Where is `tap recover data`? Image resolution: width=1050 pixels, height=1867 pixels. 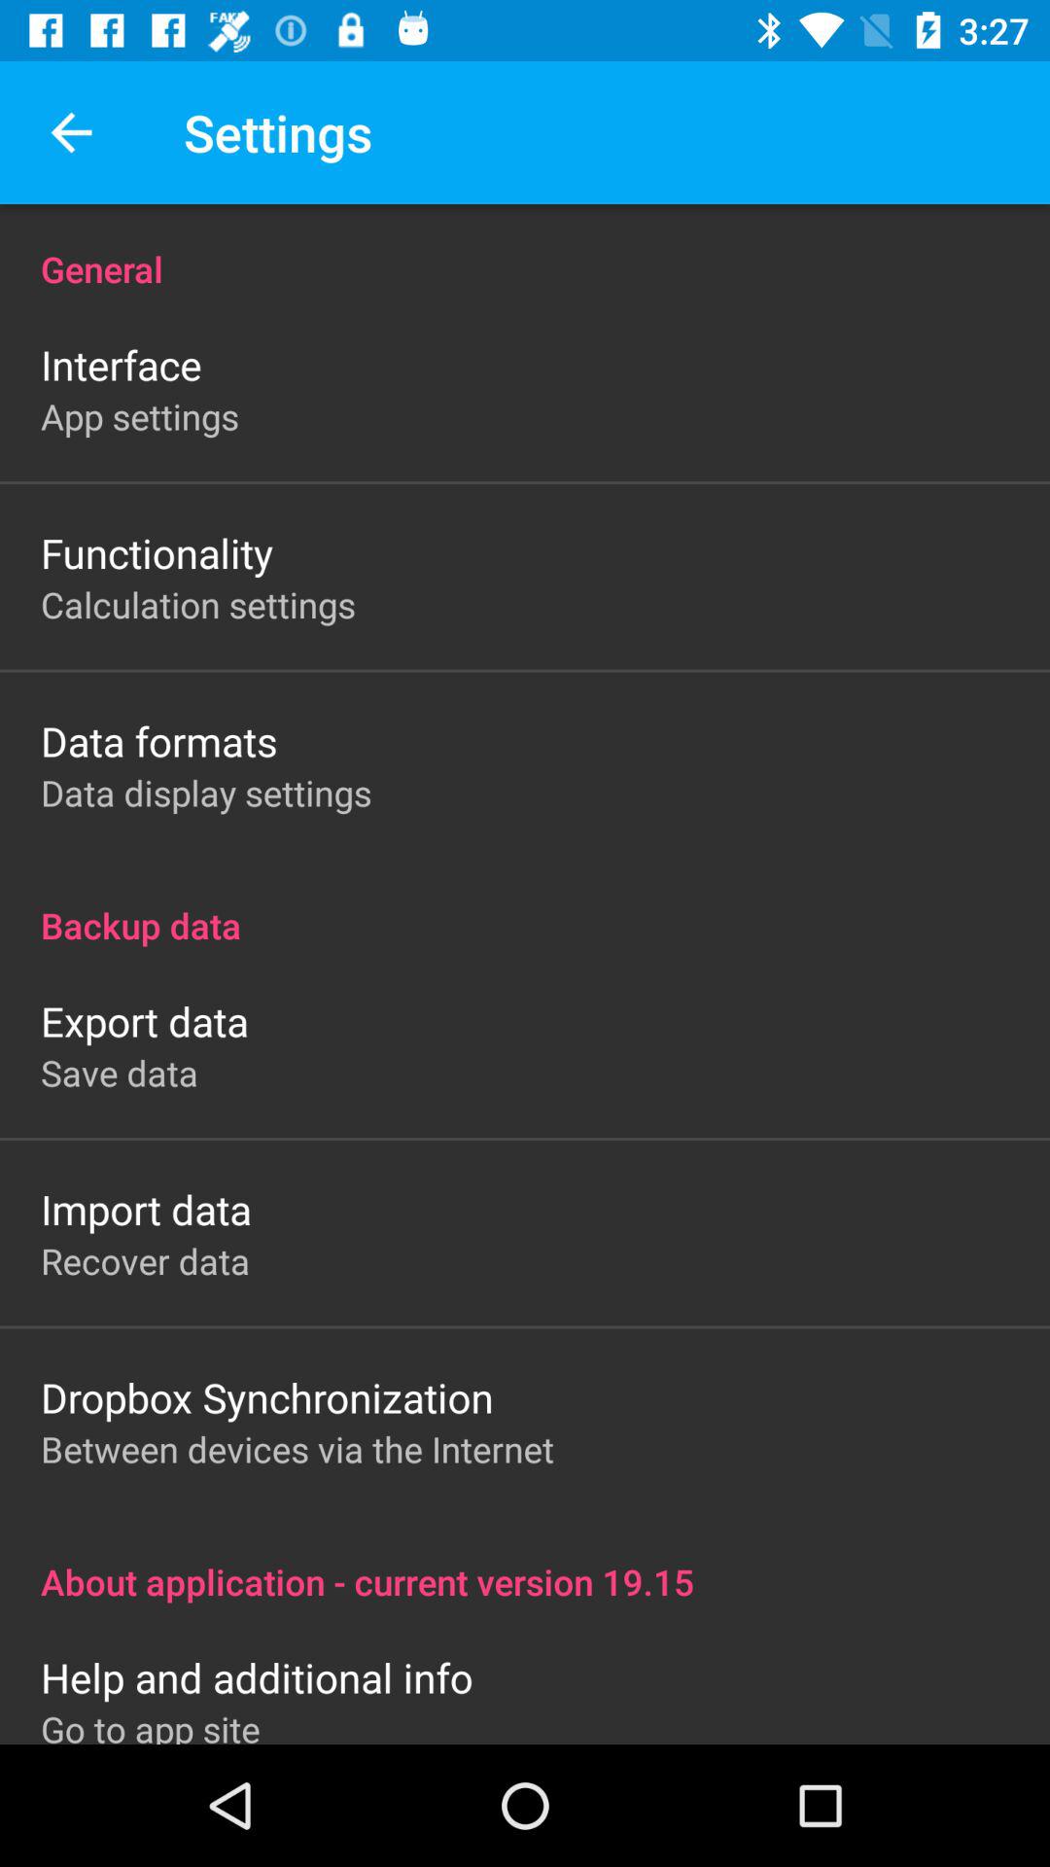
tap recover data is located at coordinates (146, 1260).